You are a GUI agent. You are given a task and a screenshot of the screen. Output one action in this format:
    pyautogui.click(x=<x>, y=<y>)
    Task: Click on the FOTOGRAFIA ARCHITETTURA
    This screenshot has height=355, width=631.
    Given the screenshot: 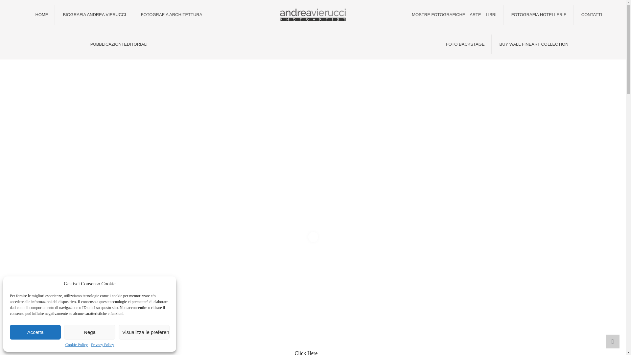 What is the action you would take?
    pyautogui.click(x=172, y=14)
    